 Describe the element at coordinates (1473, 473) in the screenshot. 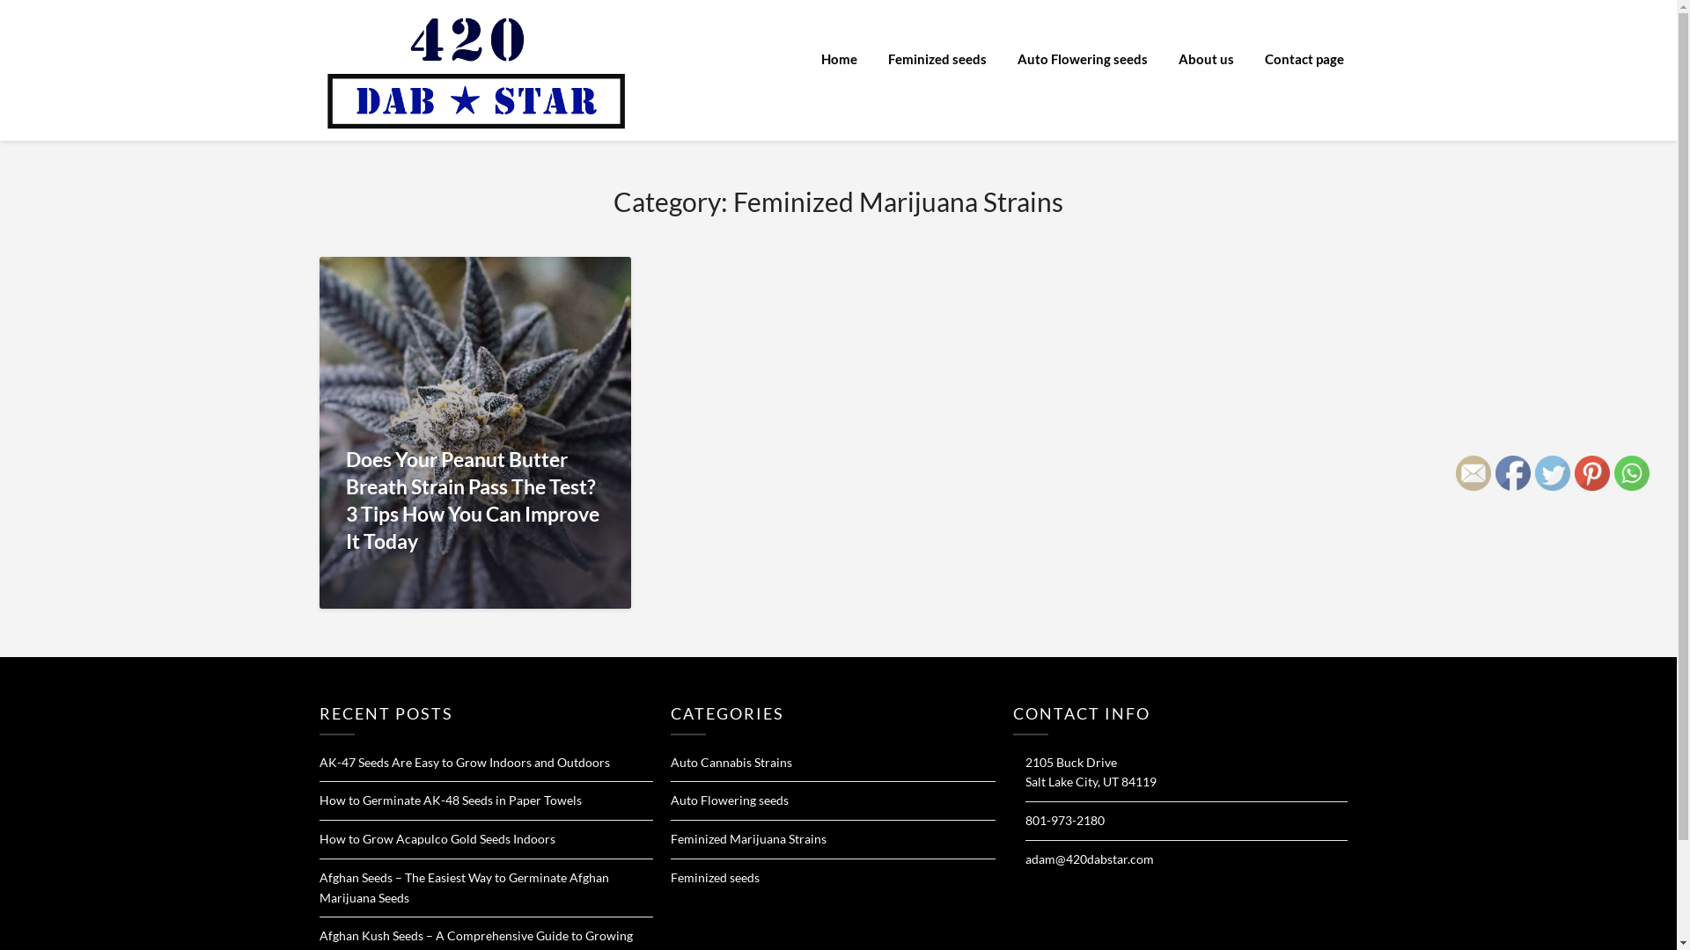

I see `Follow by Email` at that location.